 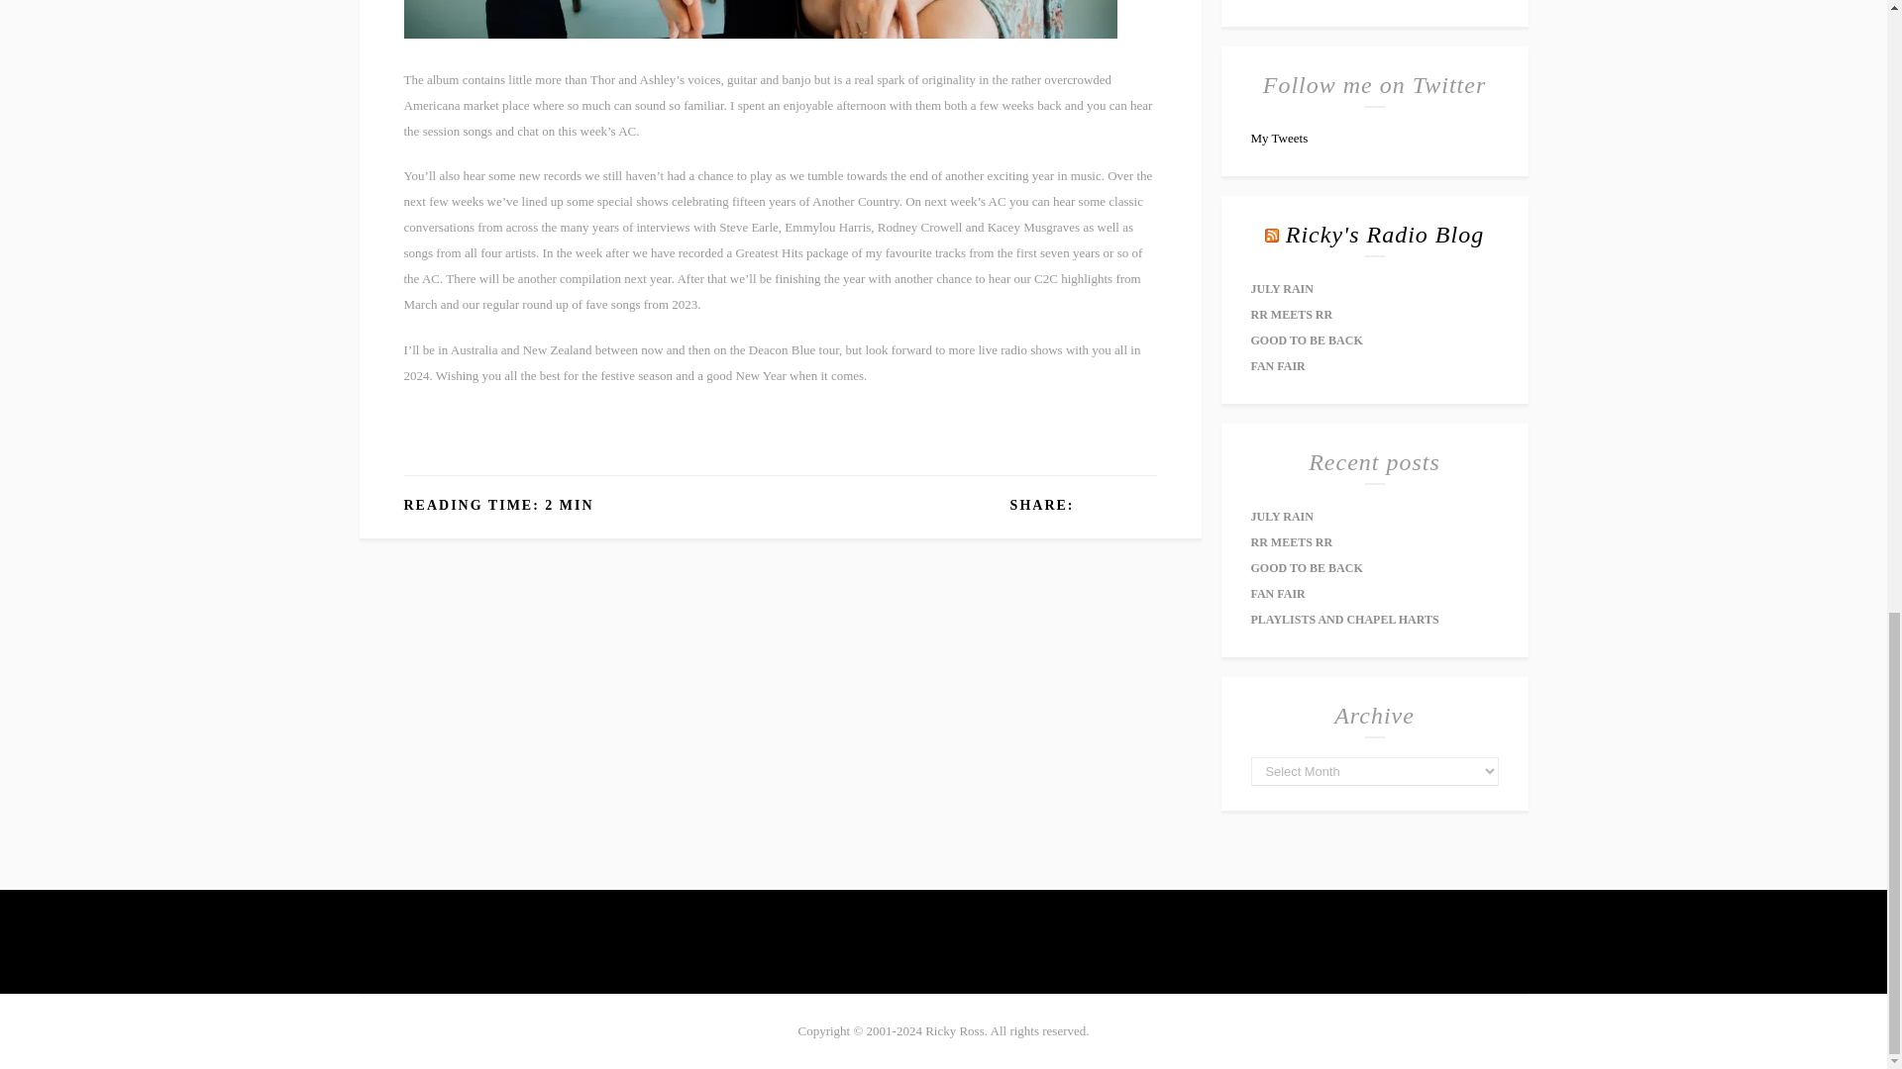 I want to click on JULY RAIN, so click(x=1280, y=289).